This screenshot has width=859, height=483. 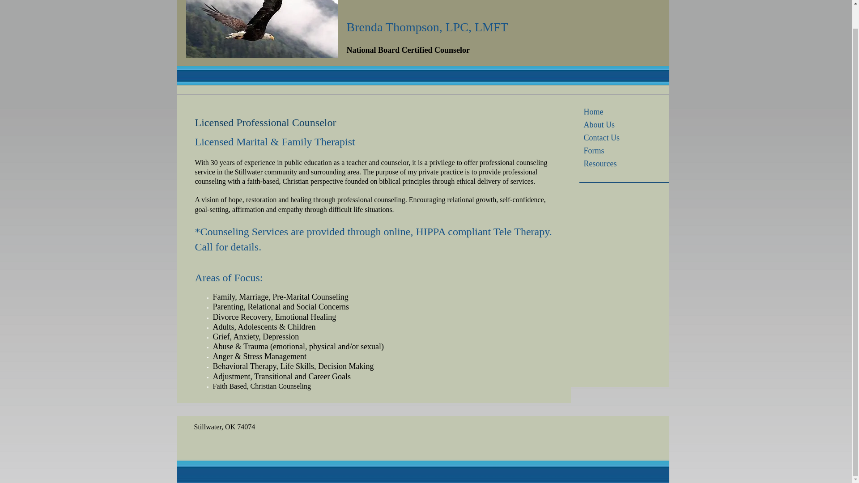 I want to click on Home, so click(x=593, y=112).